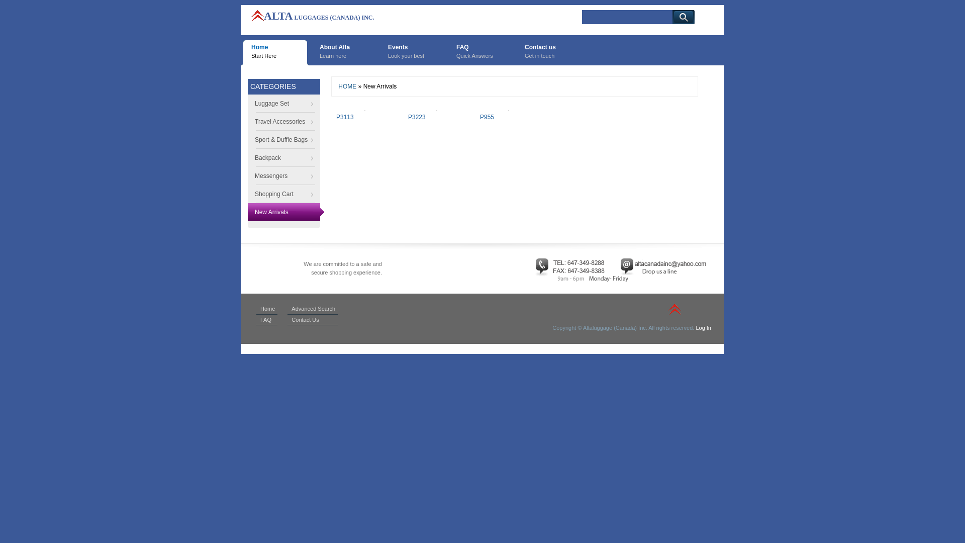 The image size is (965, 543). What do you see at coordinates (266, 320) in the screenshot?
I see `FAQ` at bounding box center [266, 320].